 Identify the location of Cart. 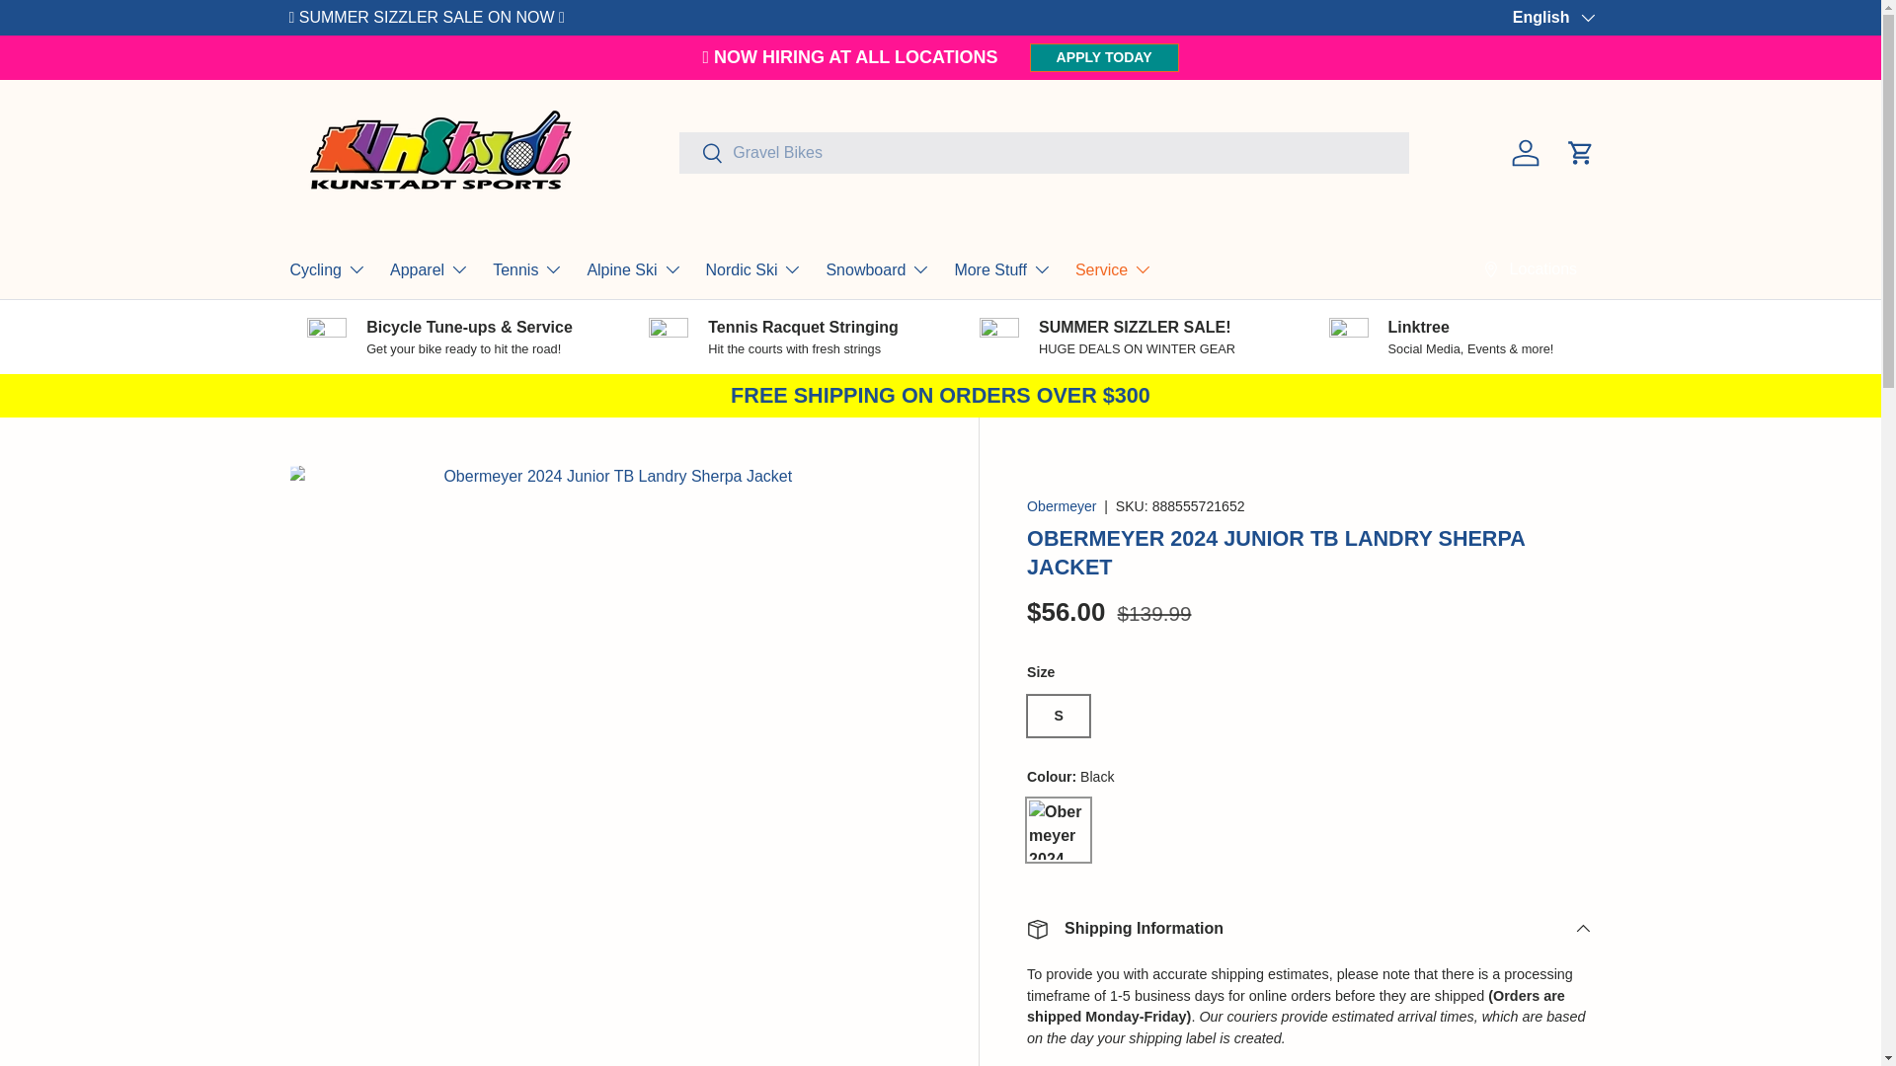
(1580, 152).